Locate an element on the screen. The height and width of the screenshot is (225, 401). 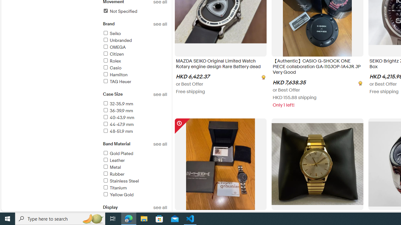
Gold Plated is located at coordinates (135, 154).